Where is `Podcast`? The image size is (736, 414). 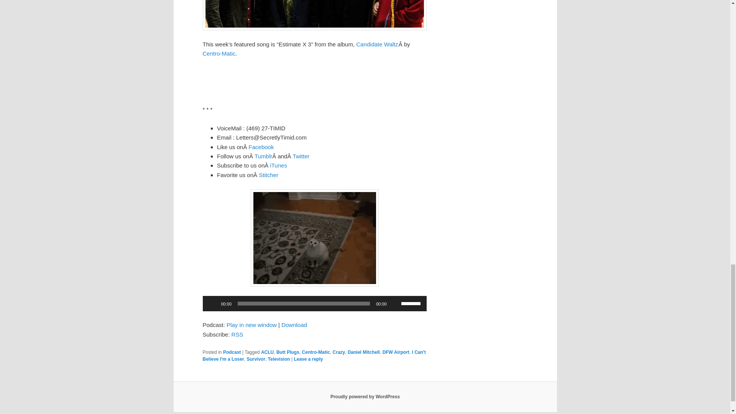 Podcast is located at coordinates (232, 352).